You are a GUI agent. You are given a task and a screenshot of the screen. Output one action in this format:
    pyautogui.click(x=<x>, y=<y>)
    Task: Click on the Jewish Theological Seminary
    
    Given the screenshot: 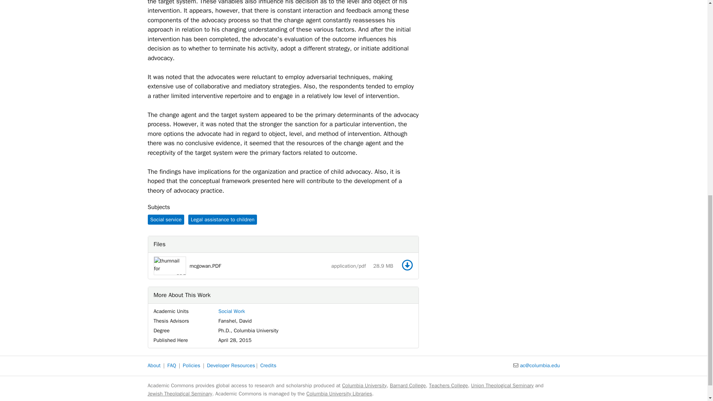 What is the action you would take?
    pyautogui.click(x=180, y=394)
    